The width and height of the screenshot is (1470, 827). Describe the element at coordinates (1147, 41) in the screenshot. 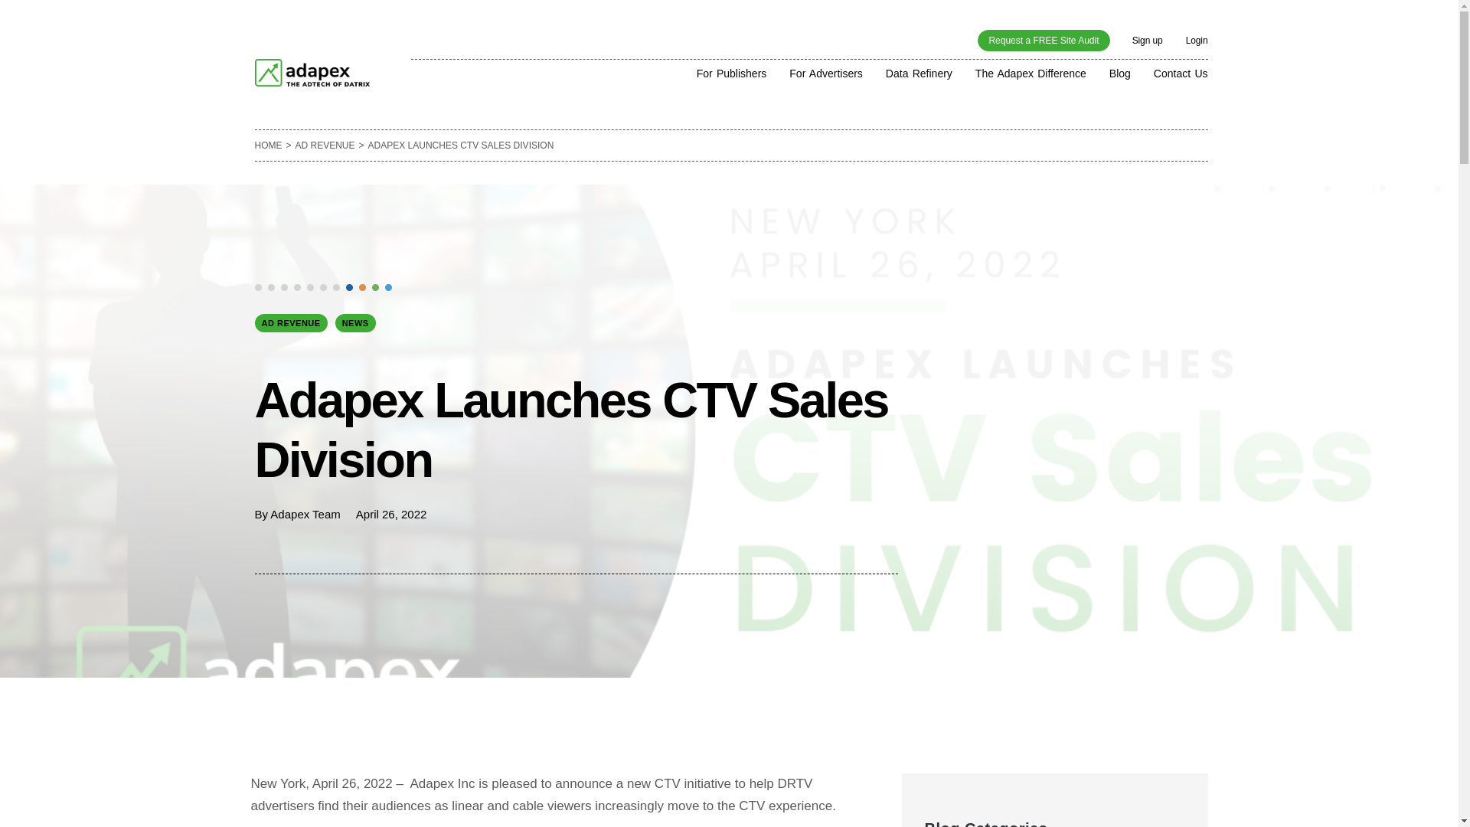

I see `Sign up` at that location.